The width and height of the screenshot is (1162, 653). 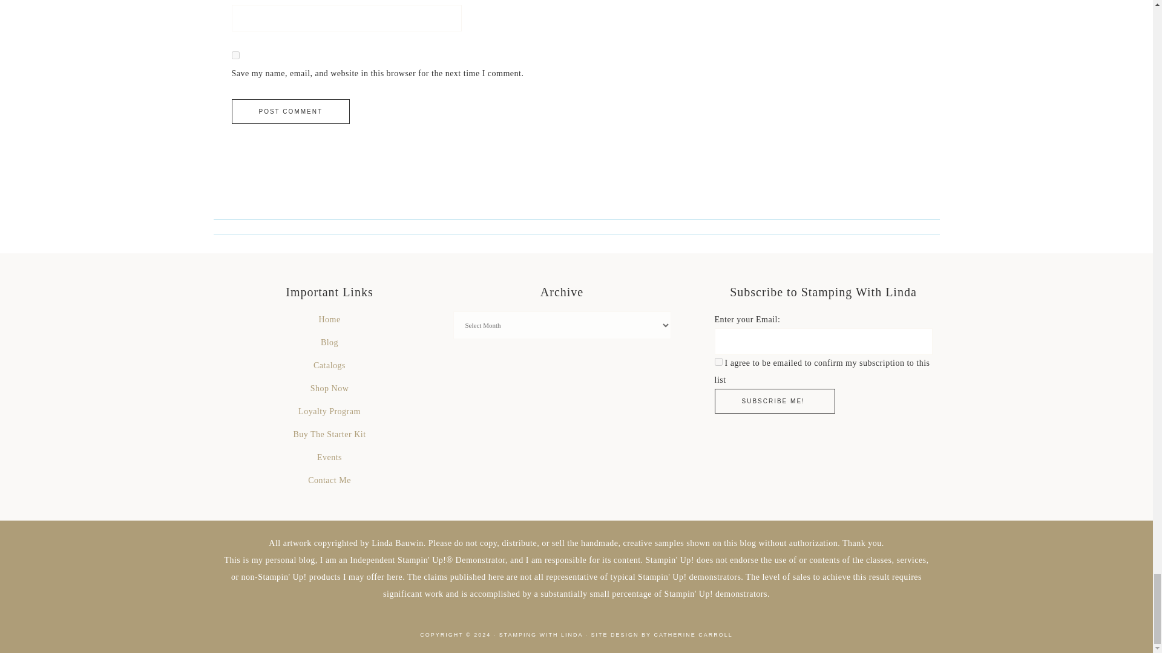 What do you see at coordinates (235, 56) in the screenshot?
I see `yes` at bounding box center [235, 56].